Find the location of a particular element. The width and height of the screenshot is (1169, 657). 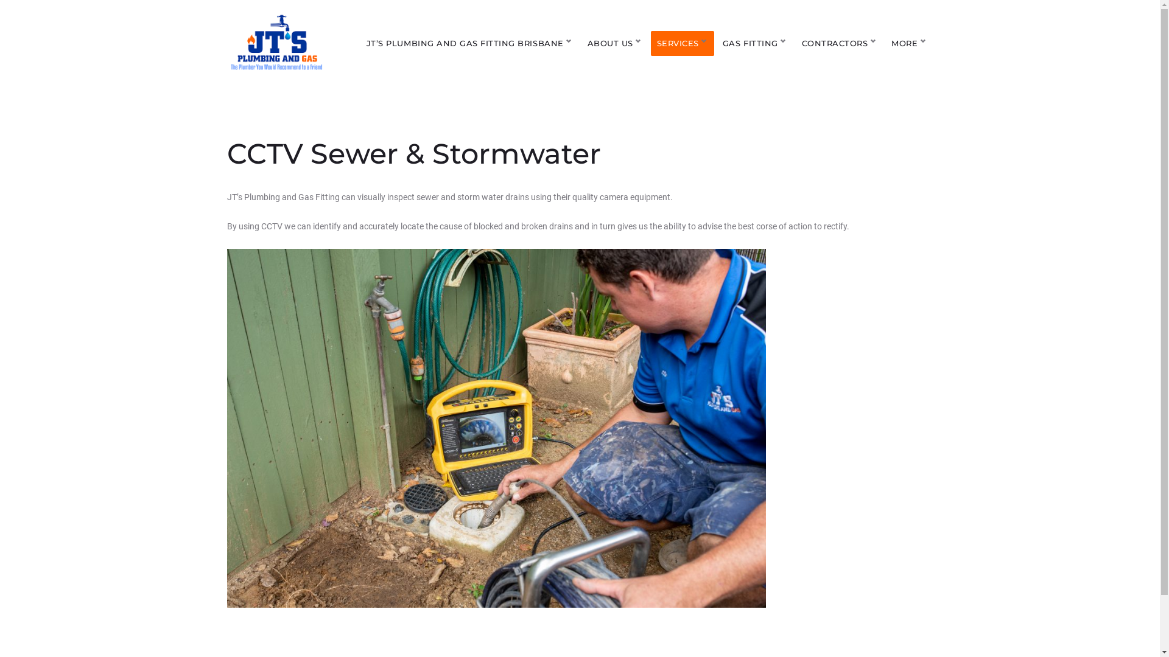

MORE is located at coordinates (909, 44).